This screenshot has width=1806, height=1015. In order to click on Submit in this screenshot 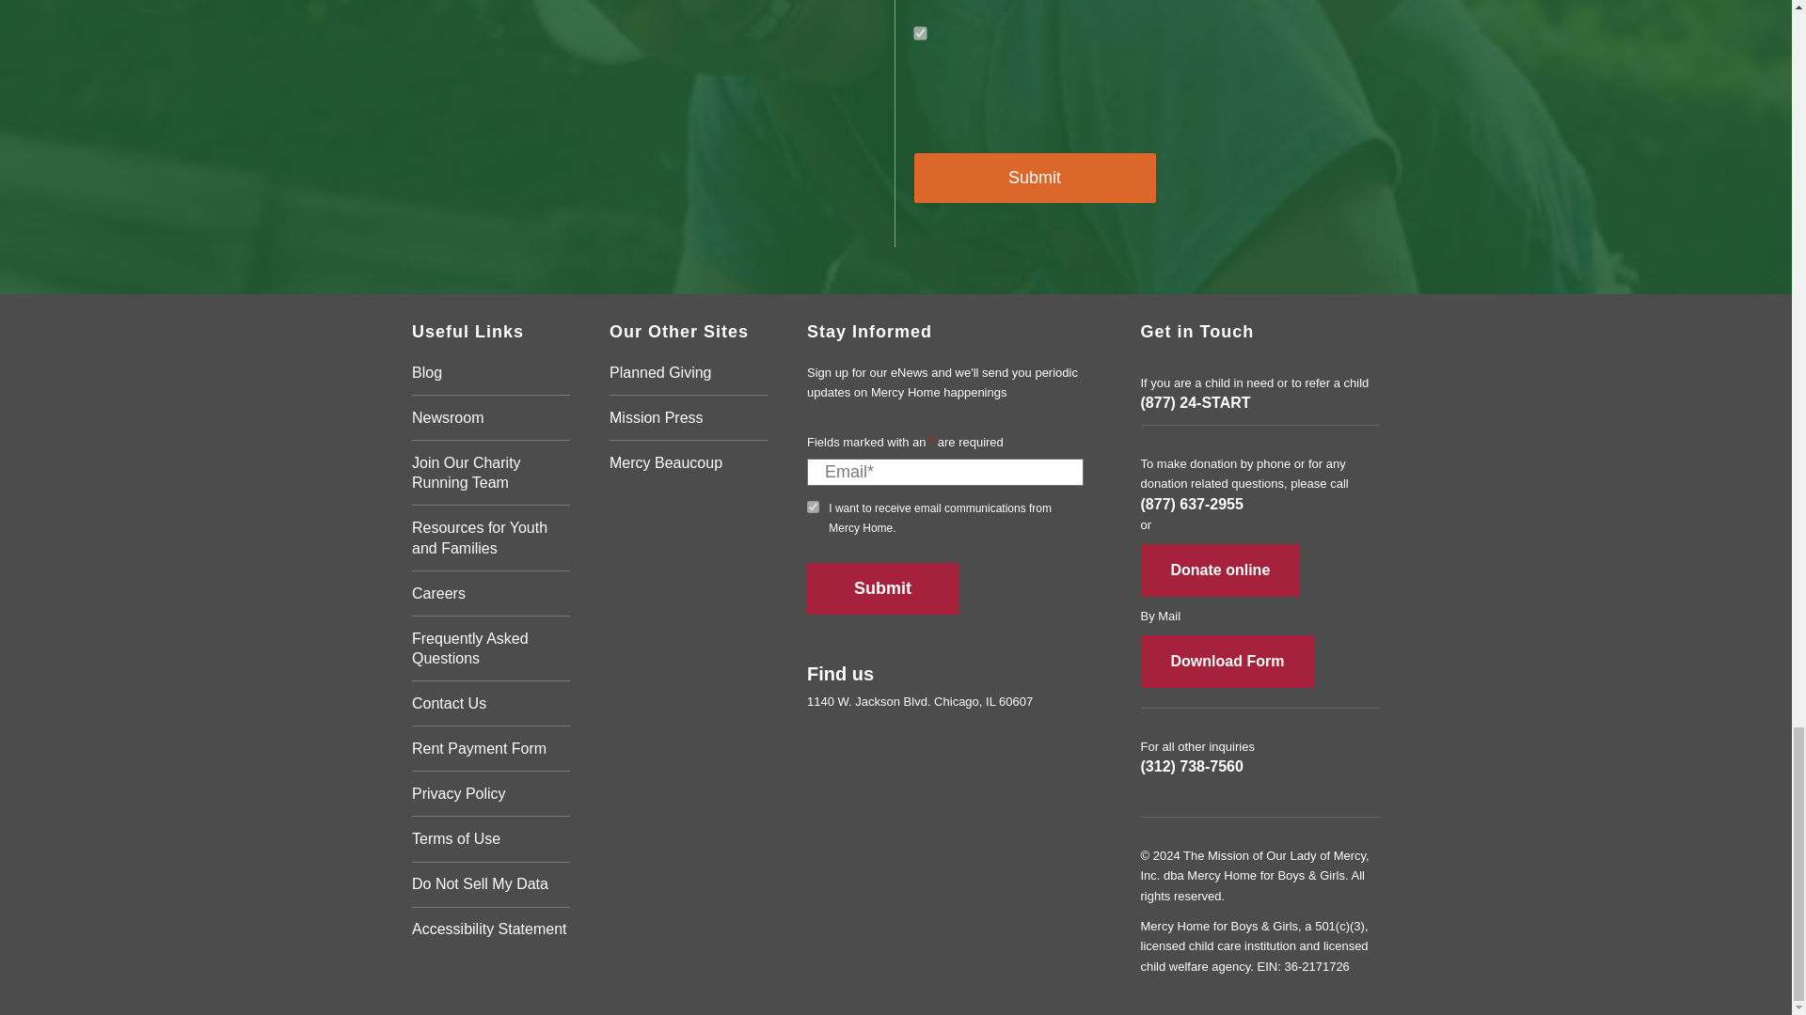, I will do `click(1035, 179)`.